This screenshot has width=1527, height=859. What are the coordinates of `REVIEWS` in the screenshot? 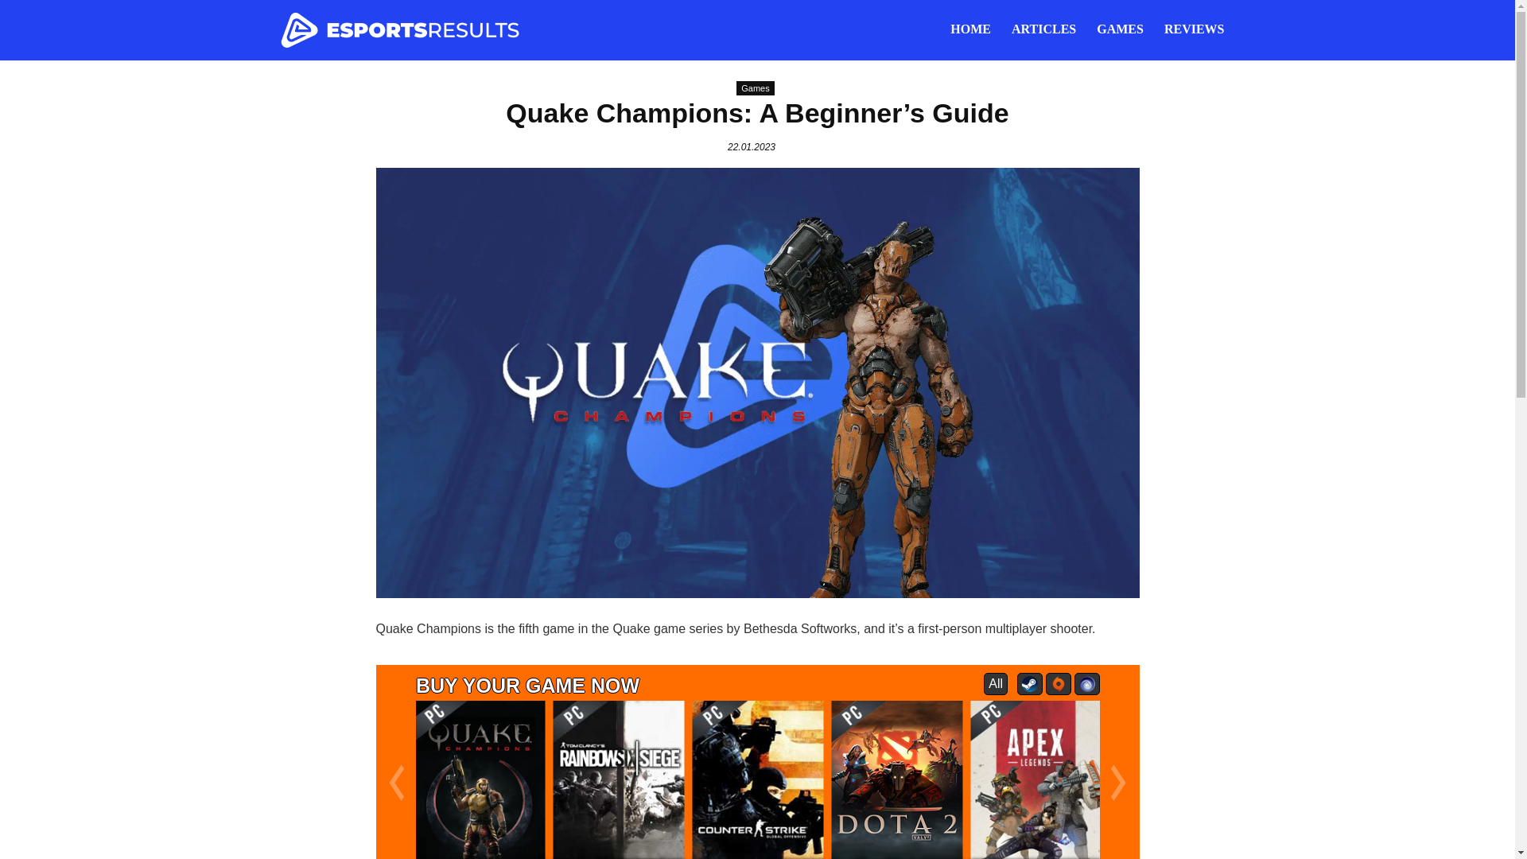 It's located at (1195, 30).